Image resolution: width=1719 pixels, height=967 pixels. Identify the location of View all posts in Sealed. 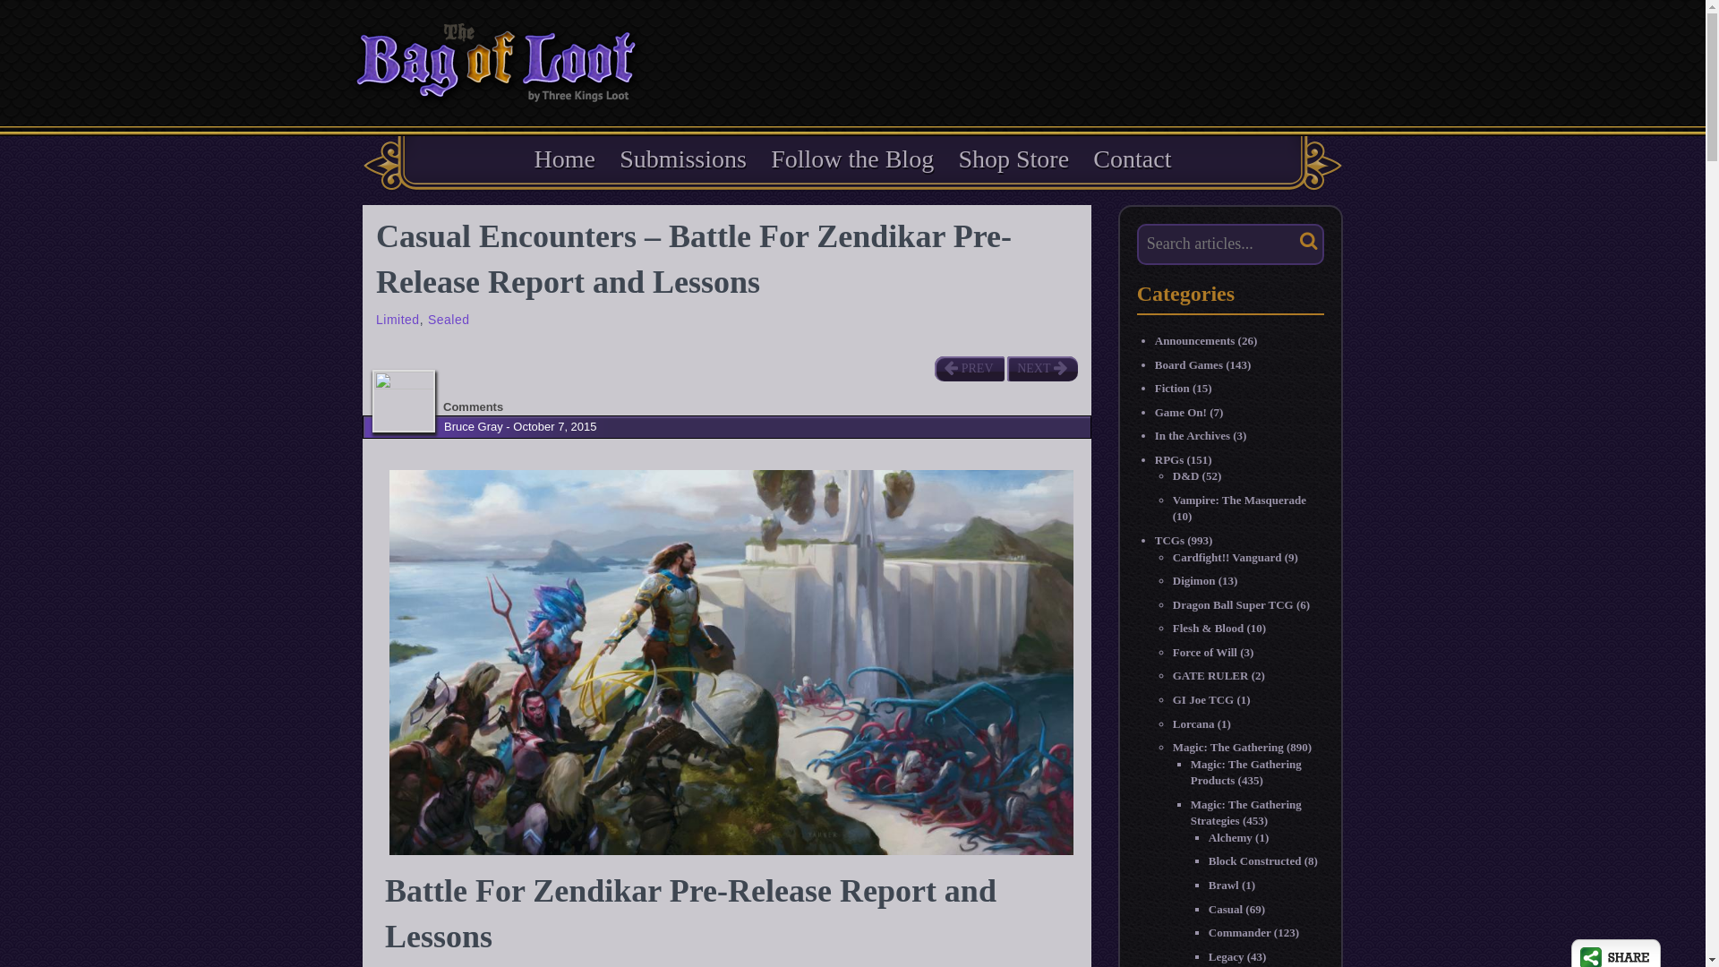
(449, 319).